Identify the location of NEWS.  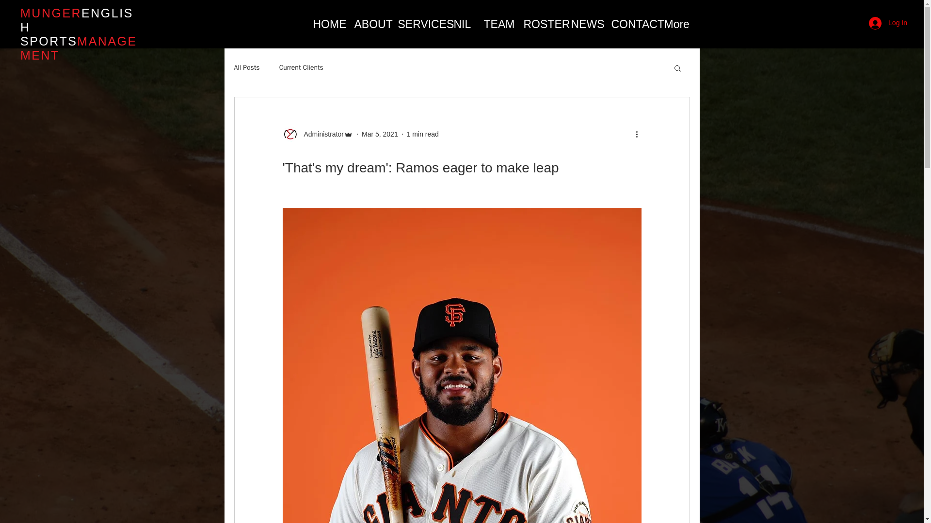
(583, 24).